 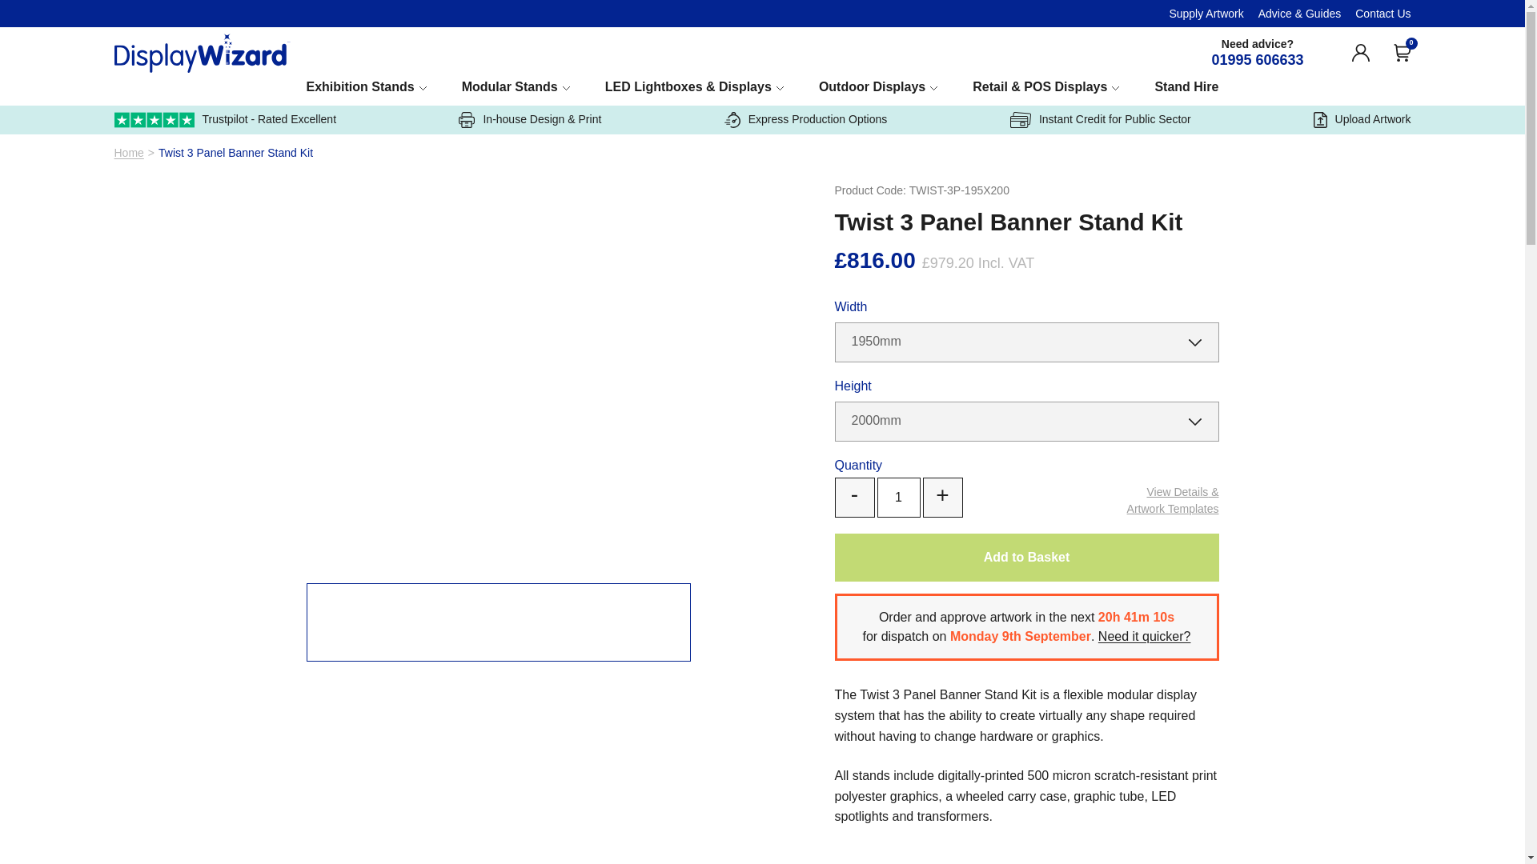 What do you see at coordinates (899, 498) in the screenshot?
I see `1` at bounding box center [899, 498].